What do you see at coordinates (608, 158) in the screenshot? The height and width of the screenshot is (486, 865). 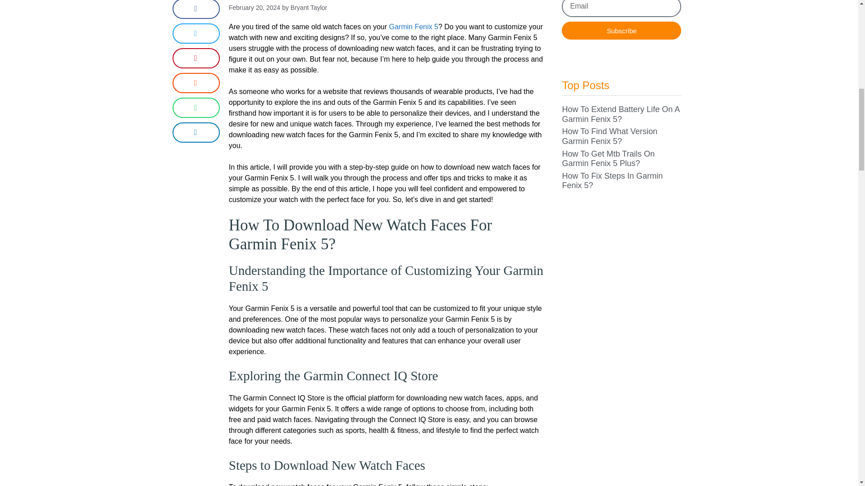 I see `How To Get Mtb Trails On Garmin Fenix 5 Plus?` at bounding box center [608, 158].